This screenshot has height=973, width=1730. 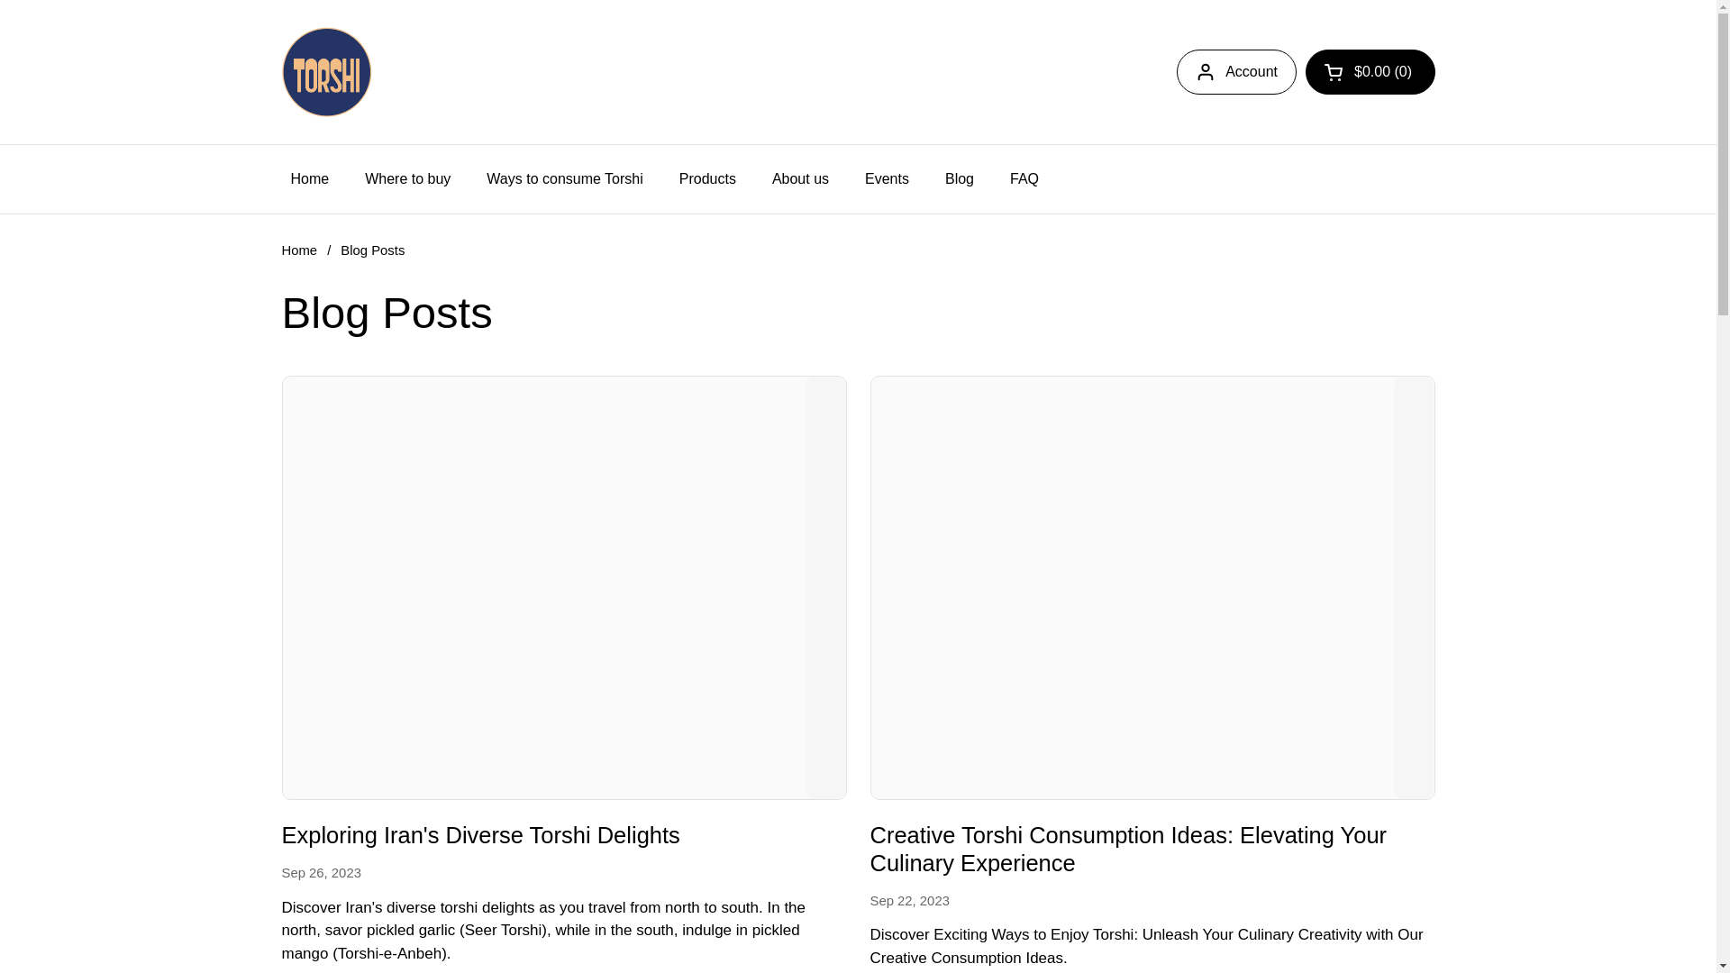 What do you see at coordinates (479, 838) in the screenshot?
I see `Exploring Iran's Diverse Torshi Delights` at bounding box center [479, 838].